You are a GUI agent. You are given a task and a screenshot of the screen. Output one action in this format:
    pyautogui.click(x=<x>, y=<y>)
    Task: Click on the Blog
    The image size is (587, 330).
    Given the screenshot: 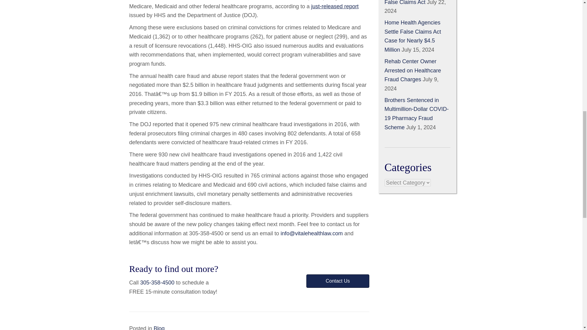 What is the action you would take?
    pyautogui.click(x=159, y=328)
    